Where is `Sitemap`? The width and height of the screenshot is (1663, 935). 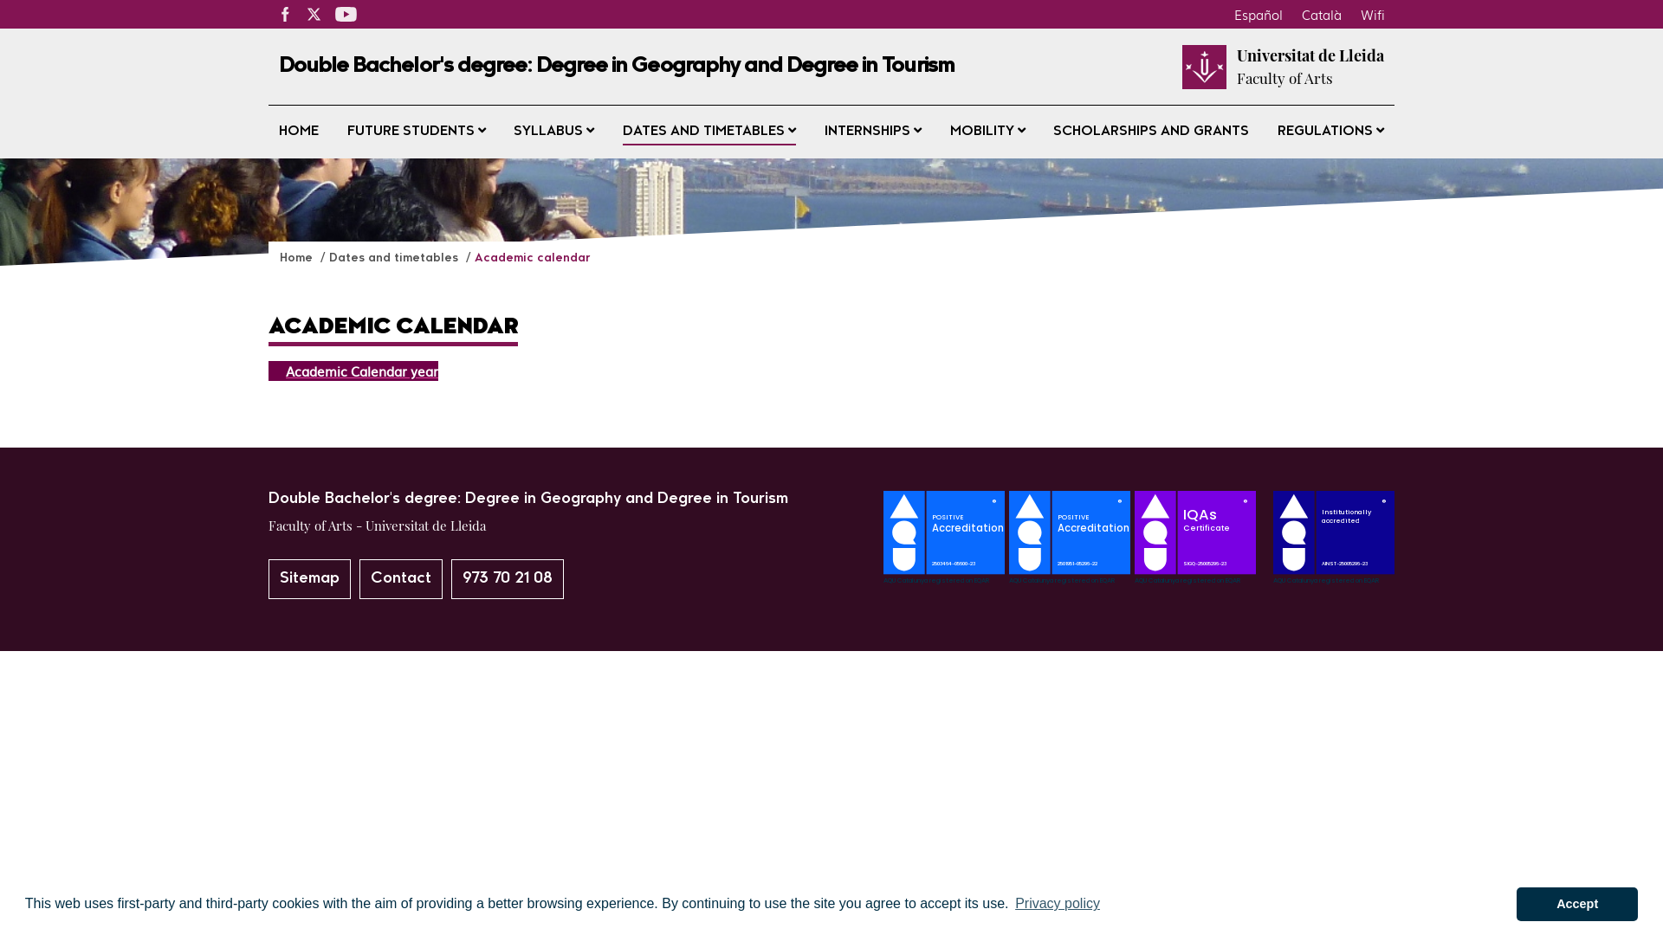
Sitemap is located at coordinates (310, 579).